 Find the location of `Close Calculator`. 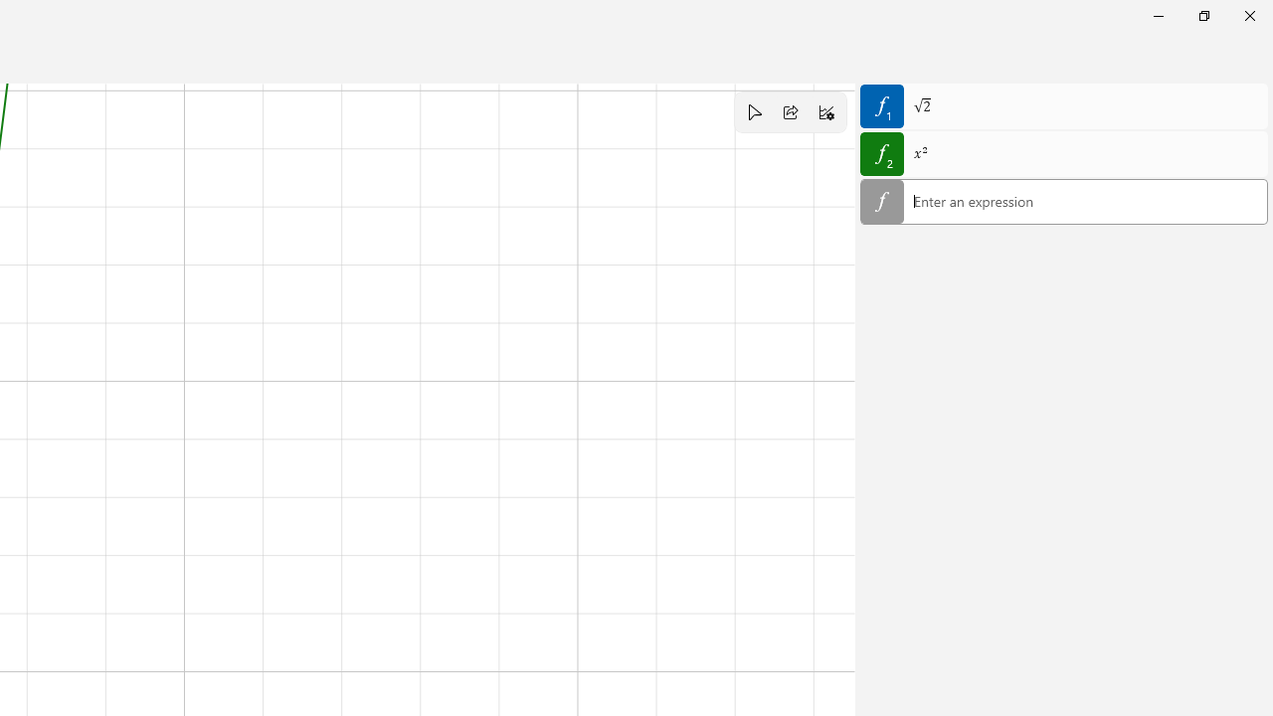

Close Calculator is located at coordinates (1249, 16).